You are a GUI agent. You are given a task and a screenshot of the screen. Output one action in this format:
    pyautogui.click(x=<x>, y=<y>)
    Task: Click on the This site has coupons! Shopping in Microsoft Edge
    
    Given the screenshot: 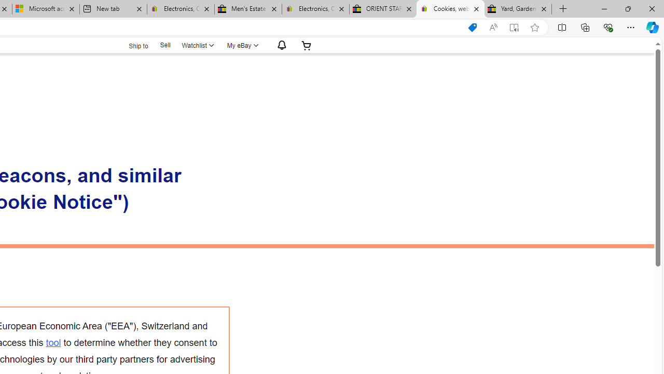 What is the action you would take?
    pyautogui.click(x=472, y=28)
    